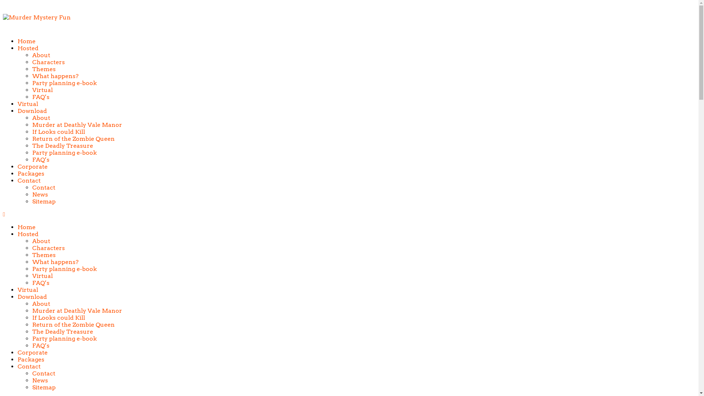 This screenshot has width=704, height=396. Describe the element at coordinates (33, 166) in the screenshot. I see `Corporate` at that location.